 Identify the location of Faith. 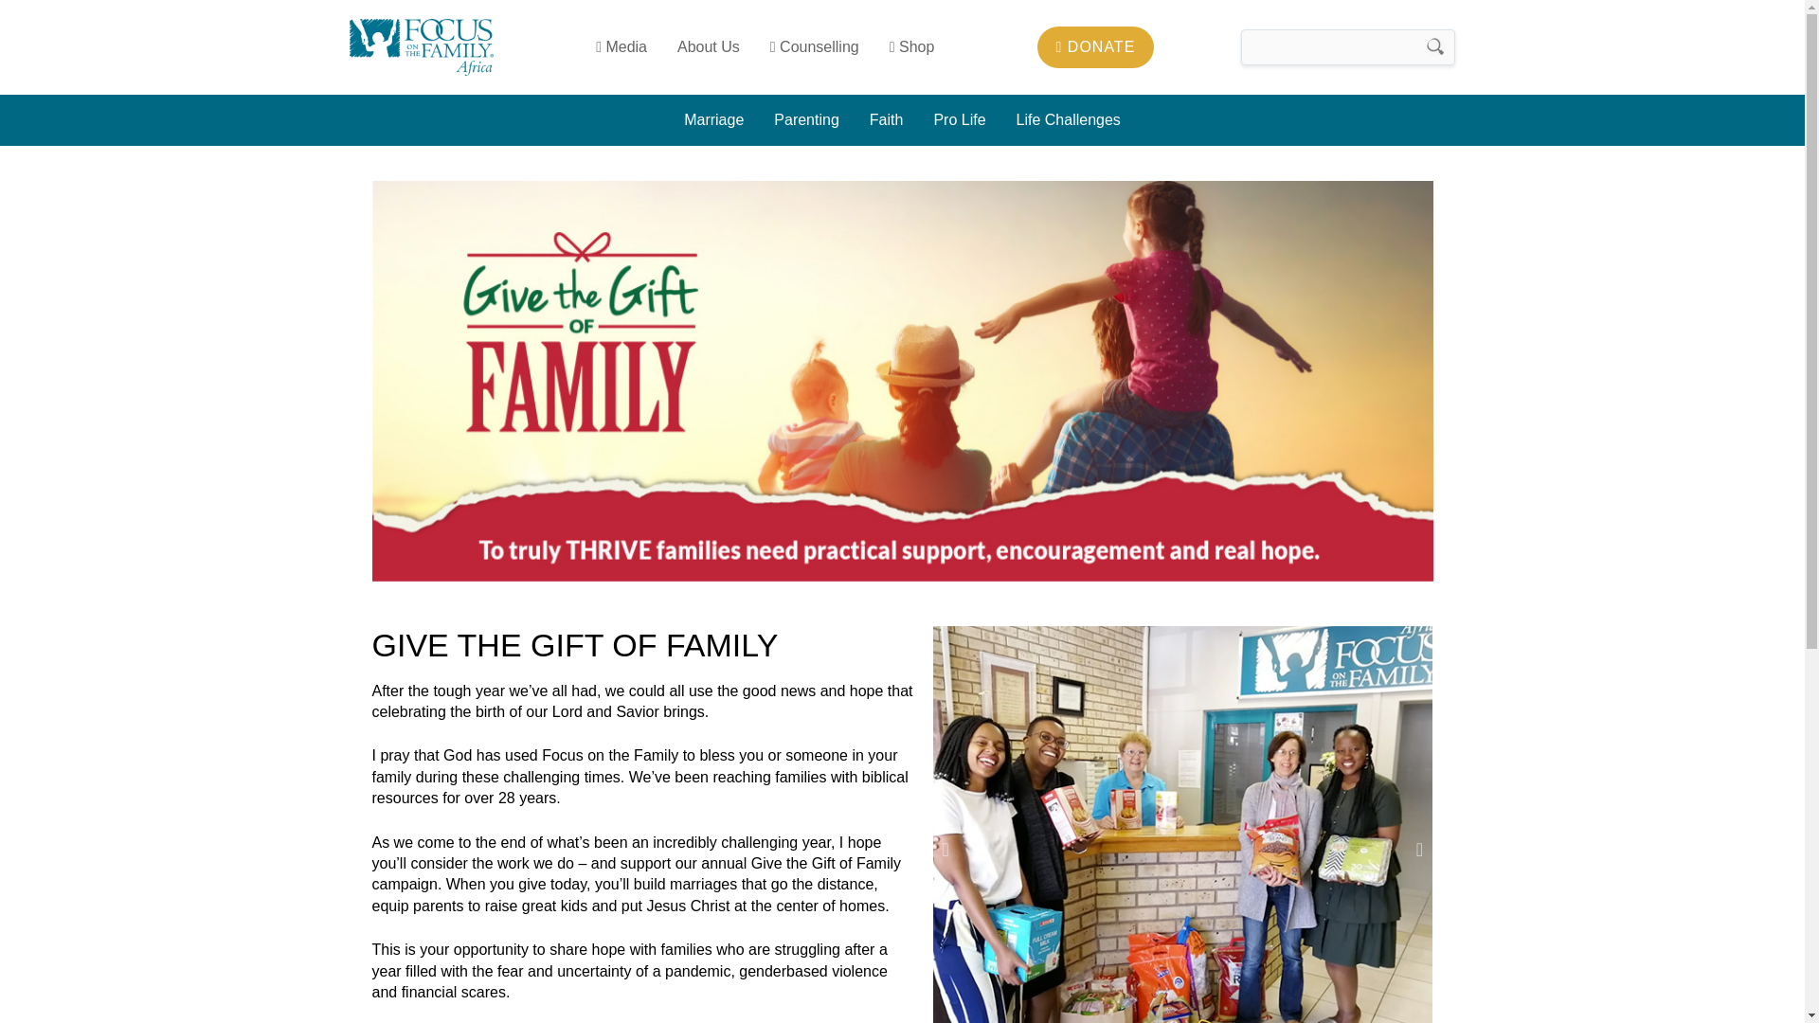
(887, 120).